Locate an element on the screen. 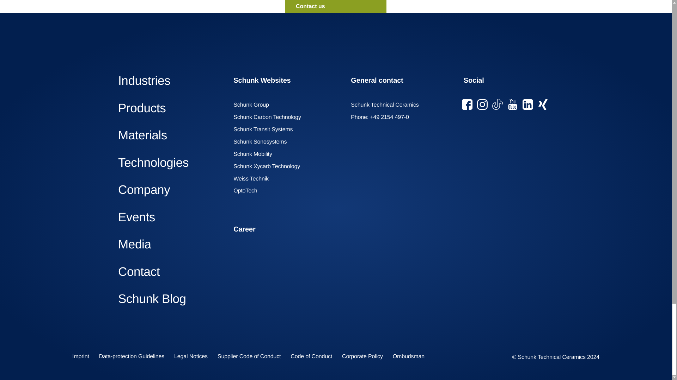  Schunk Transit Systems is located at coordinates (266, 130).